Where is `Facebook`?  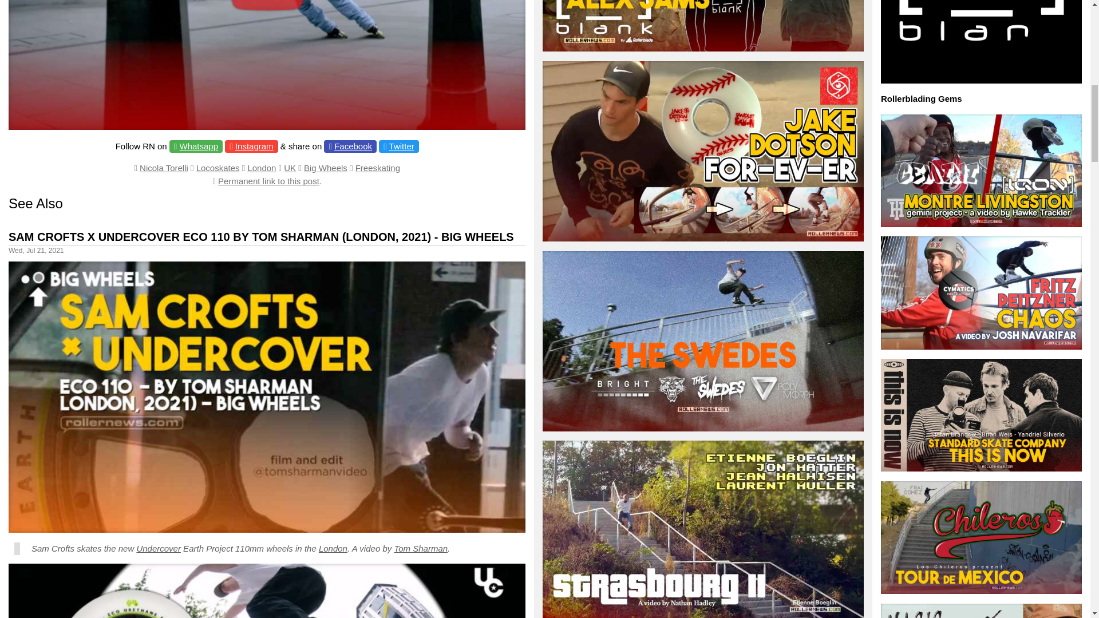 Facebook is located at coordinates (353, 146).